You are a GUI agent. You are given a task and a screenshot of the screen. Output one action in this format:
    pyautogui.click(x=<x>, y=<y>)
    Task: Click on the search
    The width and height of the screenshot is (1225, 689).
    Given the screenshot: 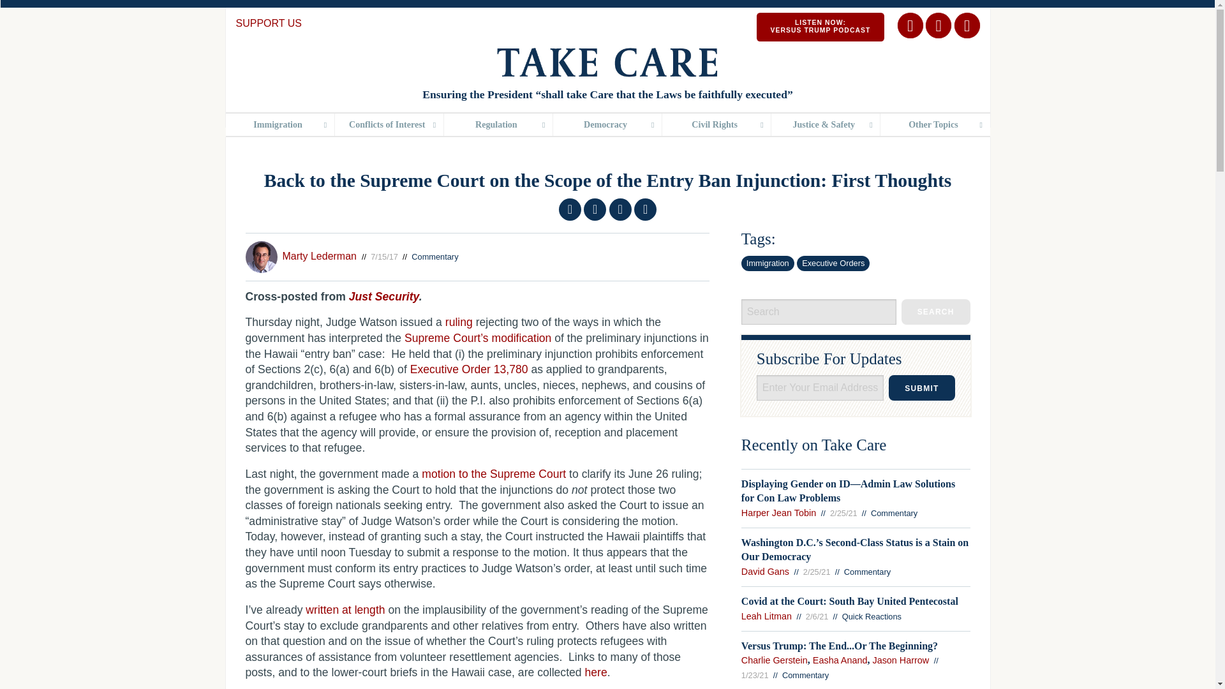 What is the action you would take?
    pyautogui.click(x=935, y=311)
    